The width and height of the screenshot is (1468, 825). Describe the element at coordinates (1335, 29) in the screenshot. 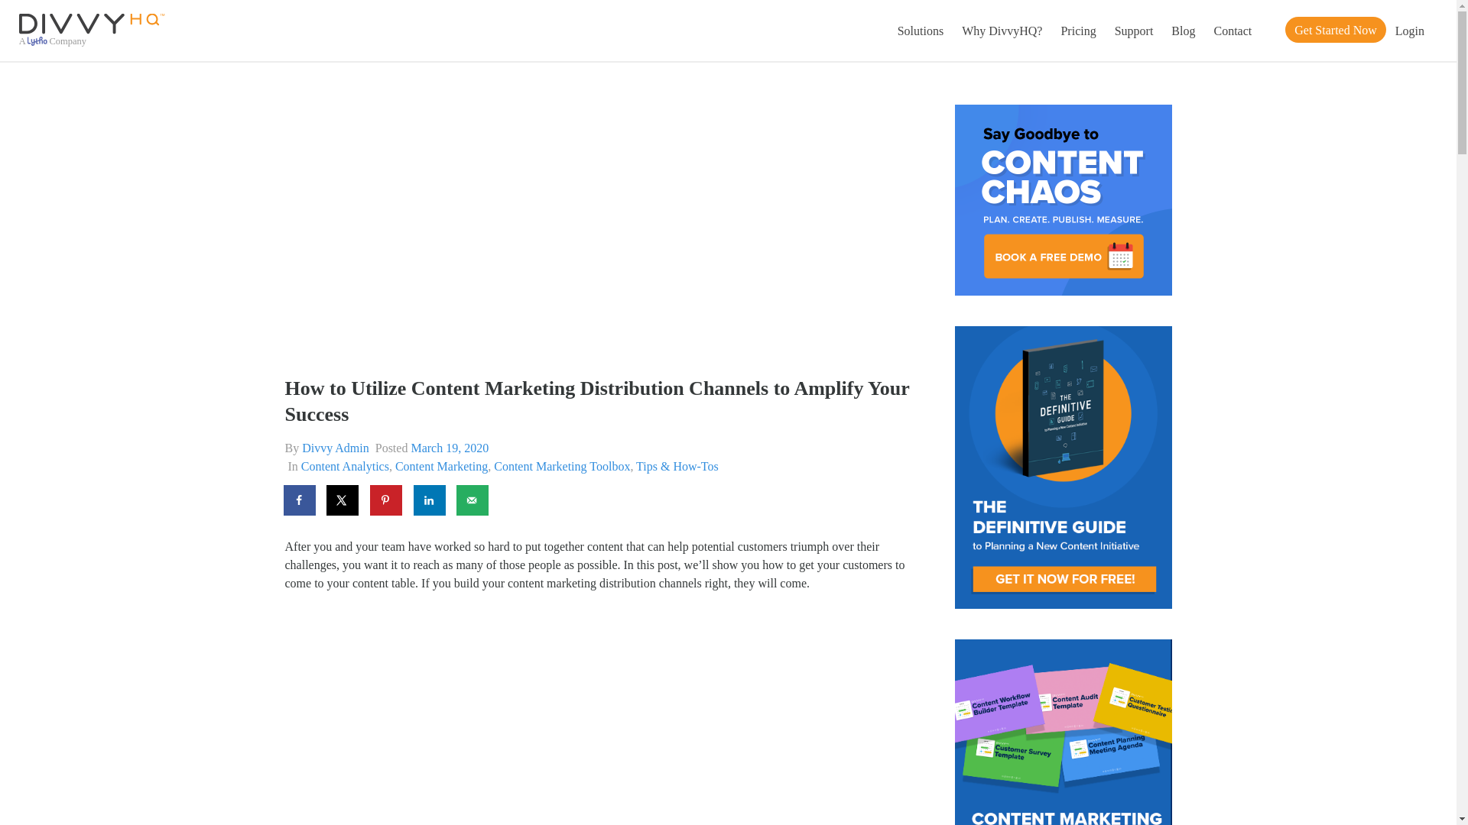

I see `Get Started Now` at that location.